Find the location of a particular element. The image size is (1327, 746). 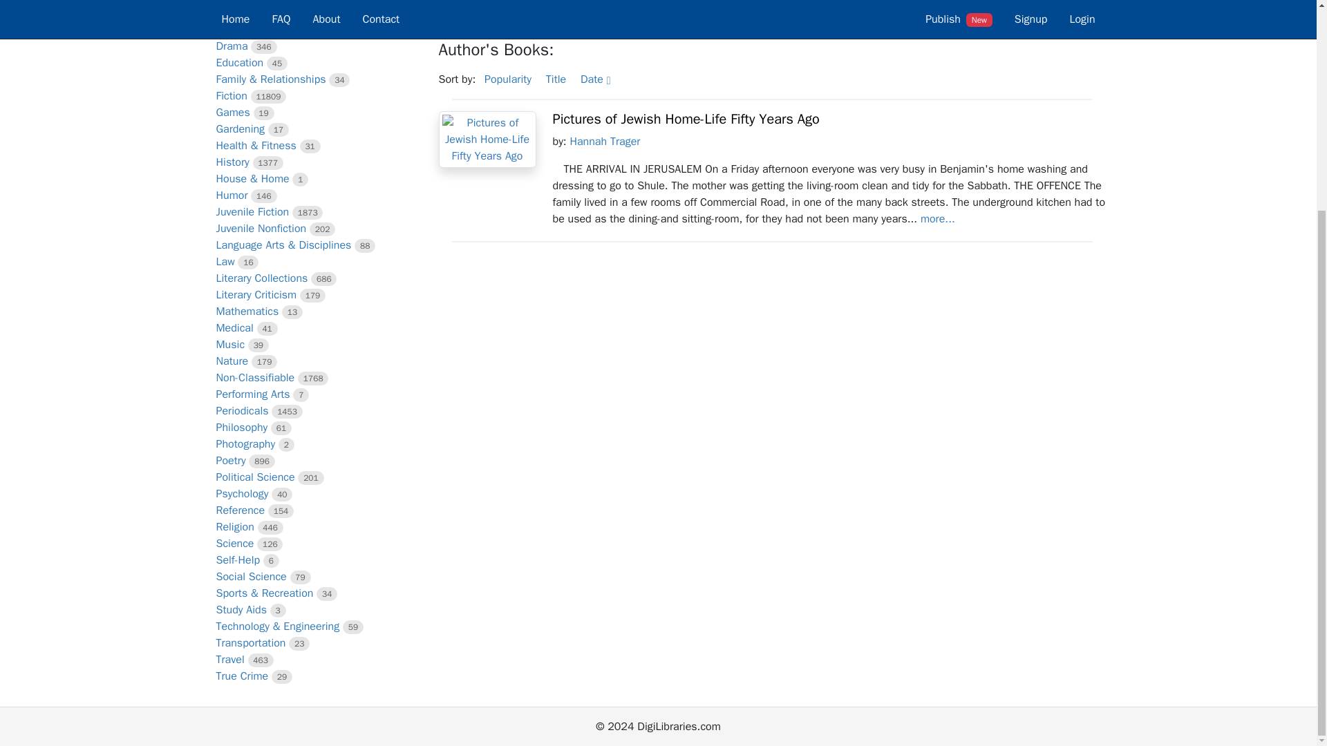

Mathematics is located at coordinates (247, 311).